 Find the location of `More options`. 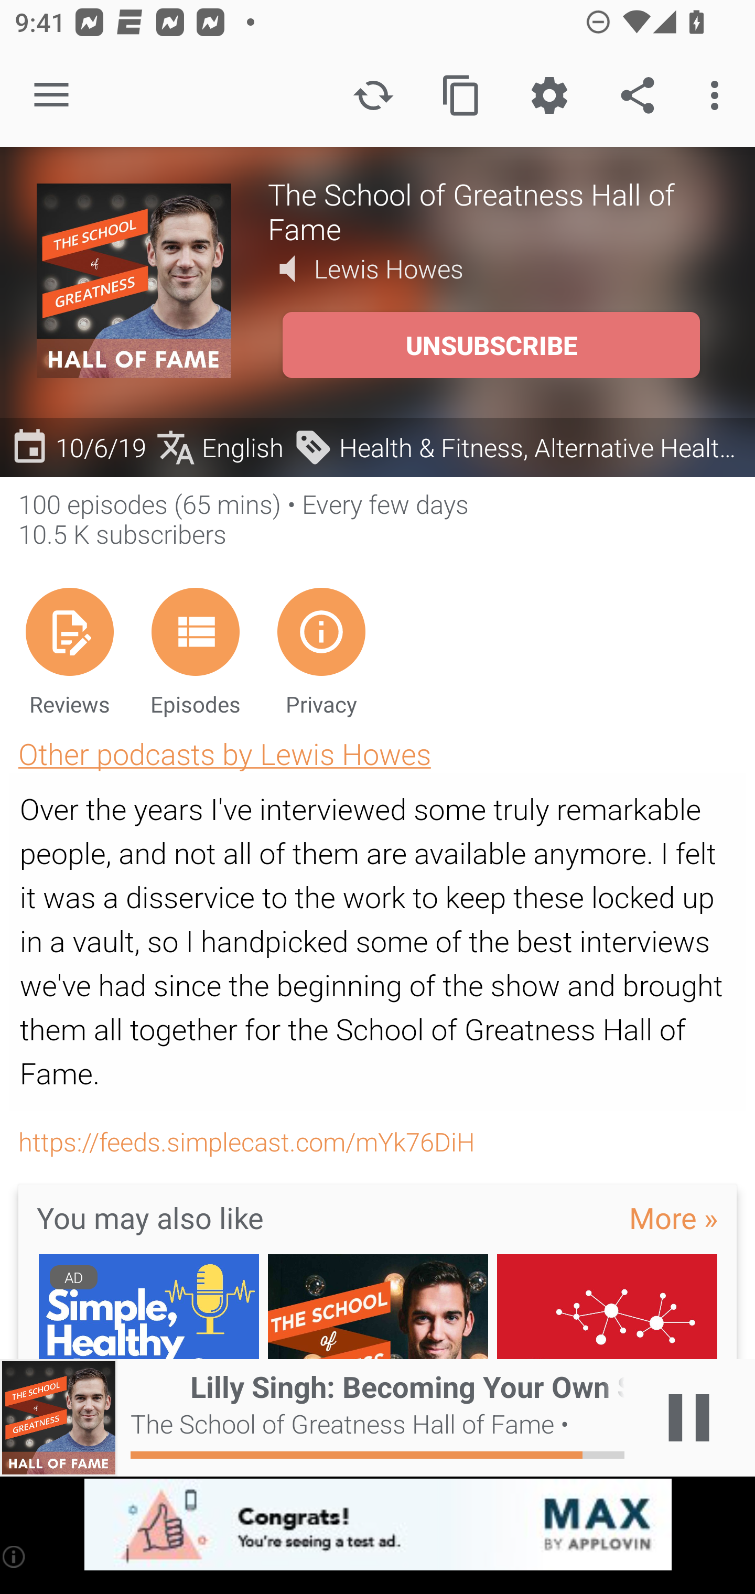

More options is located at coordinates (718, 95).